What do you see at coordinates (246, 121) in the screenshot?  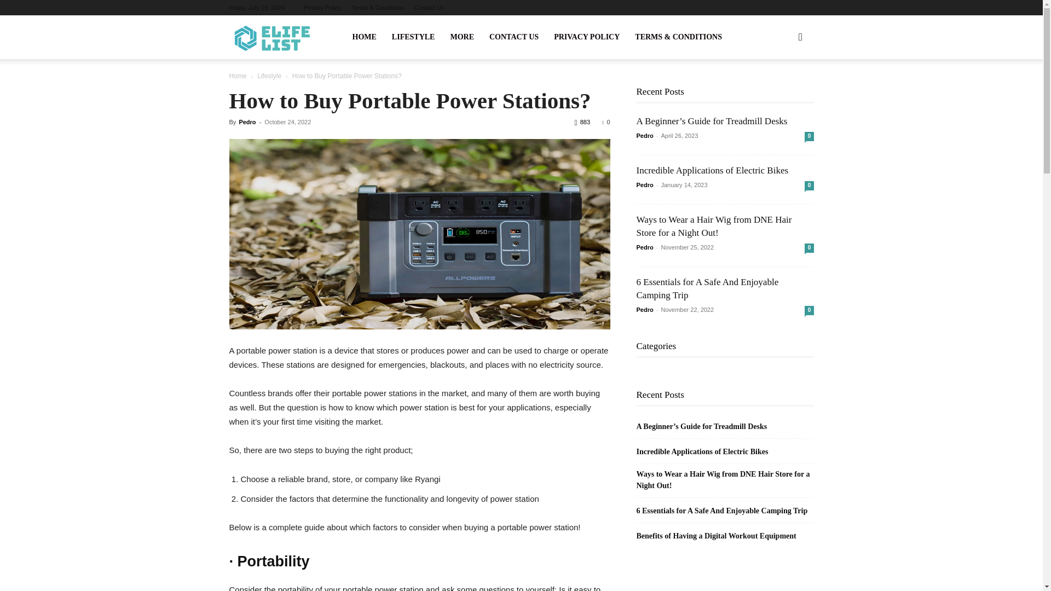 I see `Pedro` at bounding box center [246, 121].